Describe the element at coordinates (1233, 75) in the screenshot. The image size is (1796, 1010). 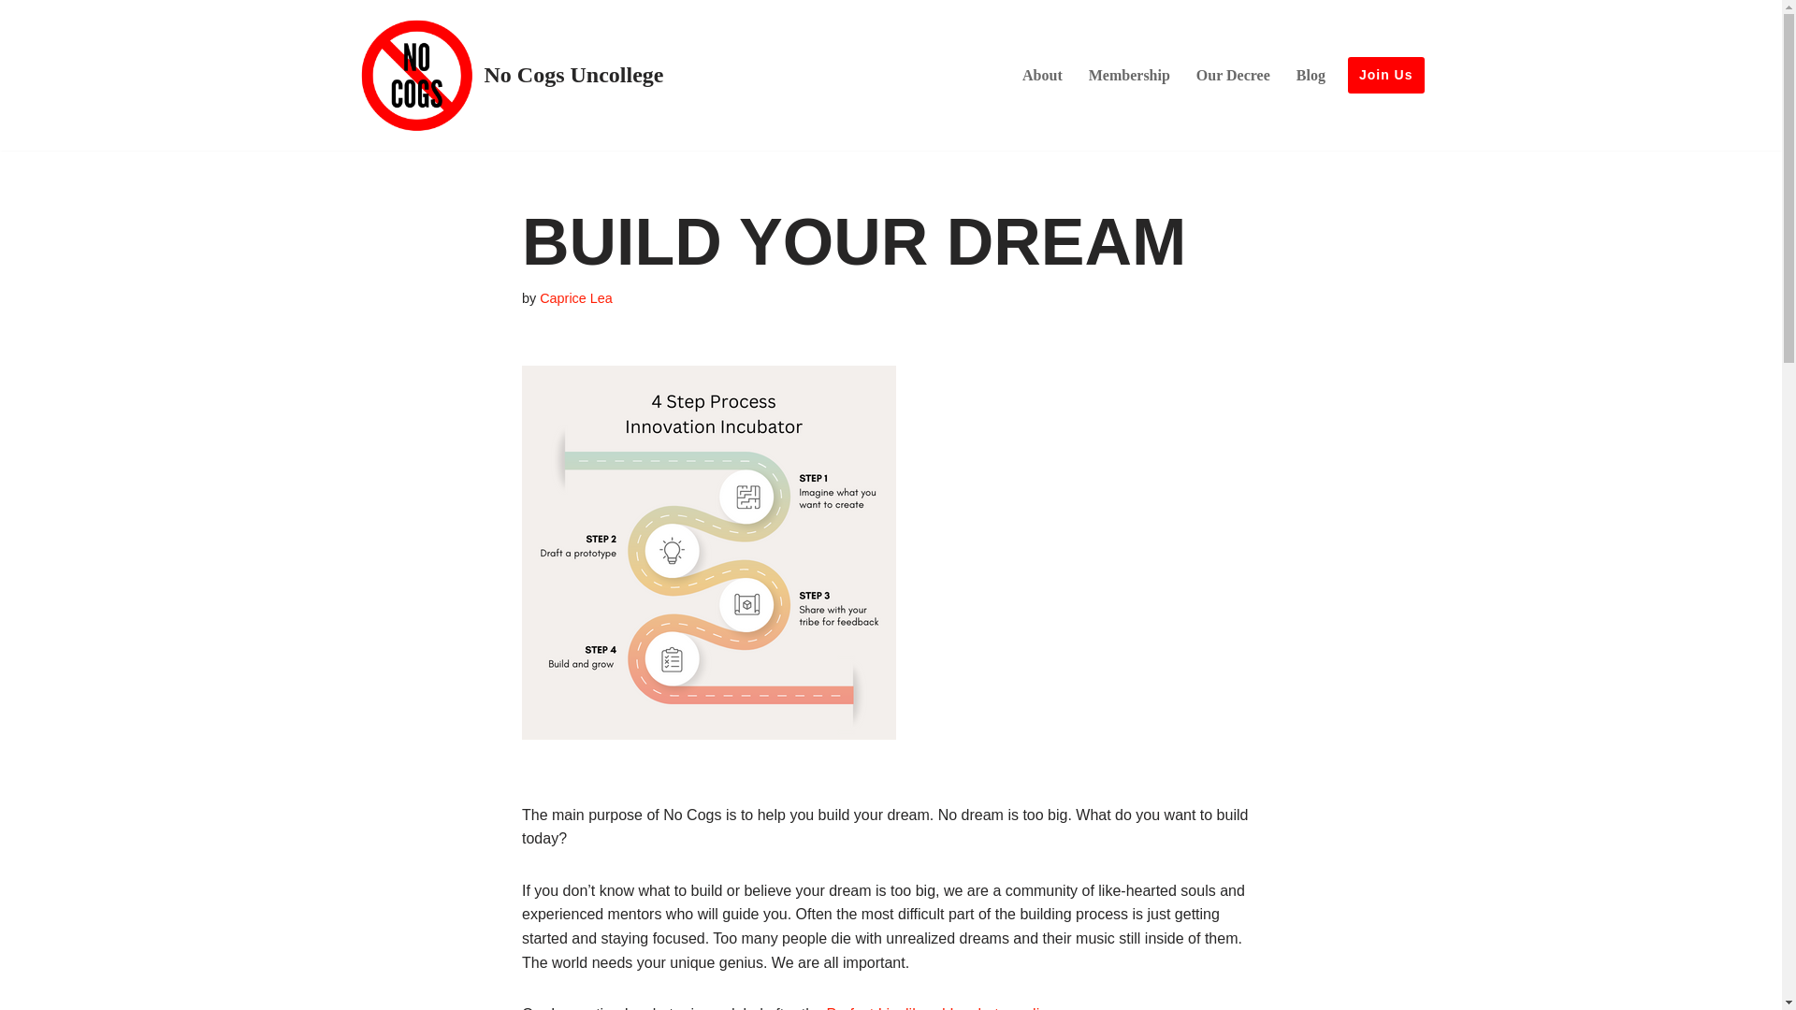
I see `Our Decree` at that location.